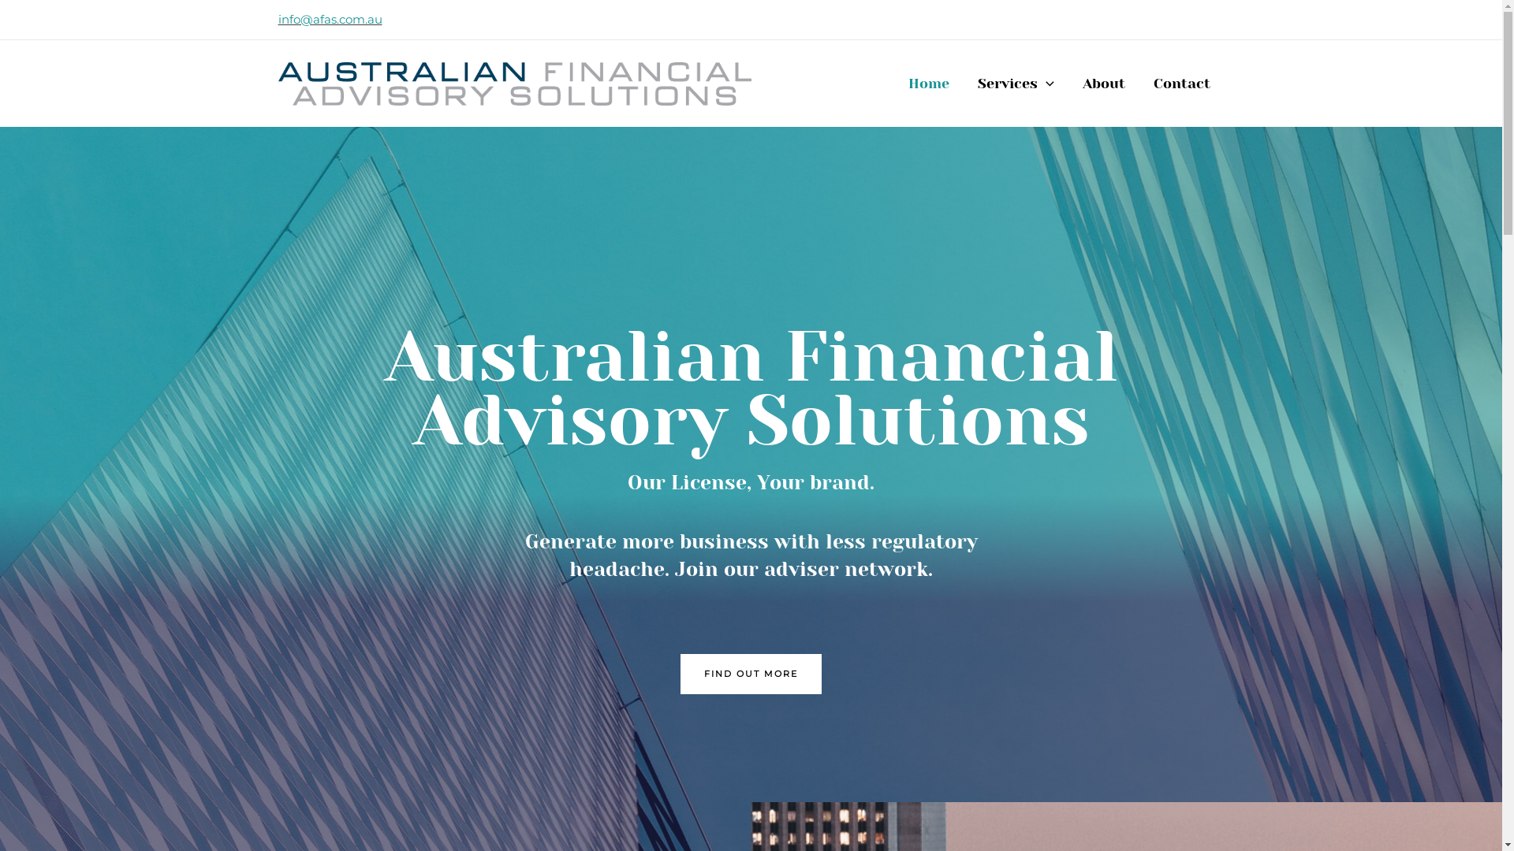 The width and height of the screenshot is (1514, 851). I want to click on Contact, so click(1181, 84).